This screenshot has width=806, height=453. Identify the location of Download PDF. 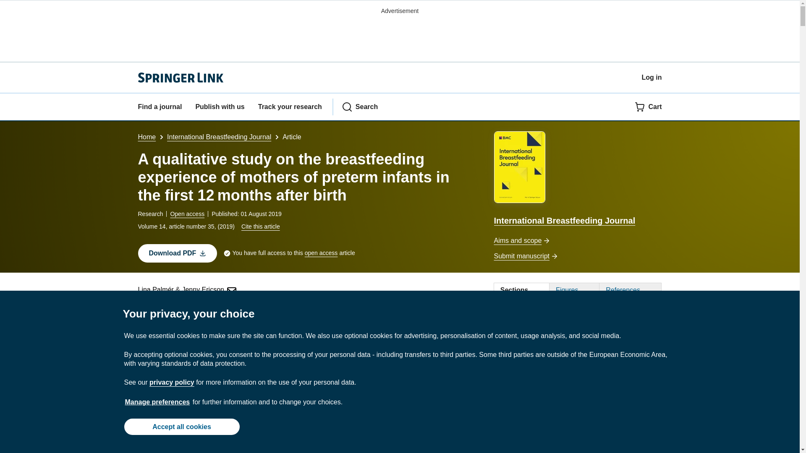
(177, 253).